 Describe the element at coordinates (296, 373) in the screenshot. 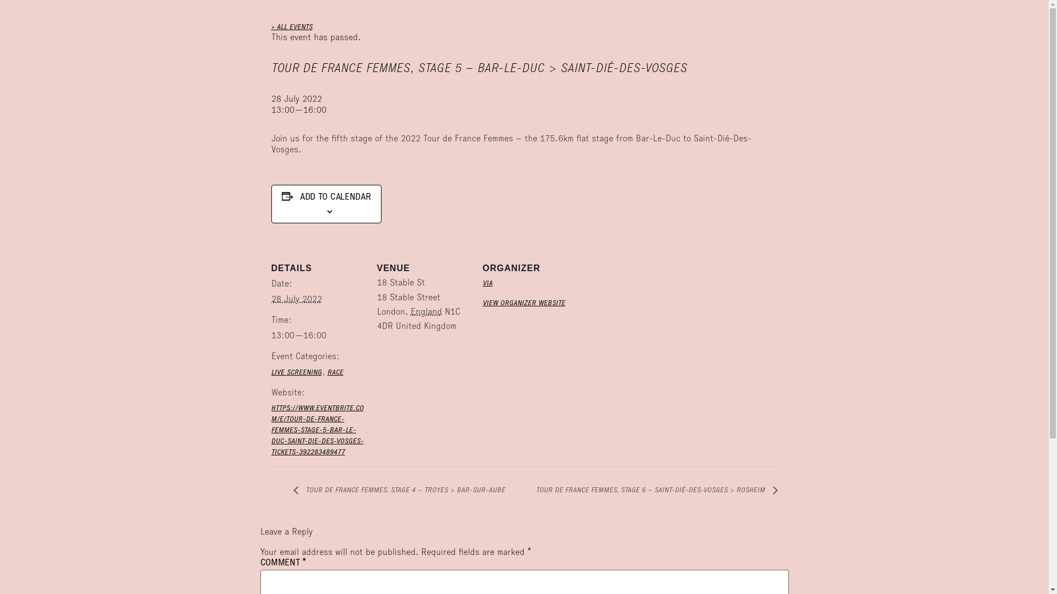

I see `LIVE SCREENING` at that location.